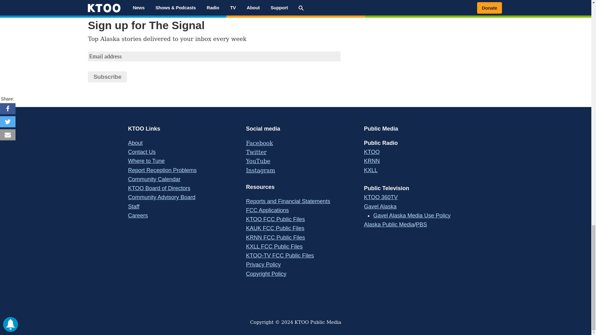 The height and width of the screenshot is (335, 596). What do you see at coordinates (133, 207) in the screenshot?
I see `Meet our Team` at bounding box center [133, 207].